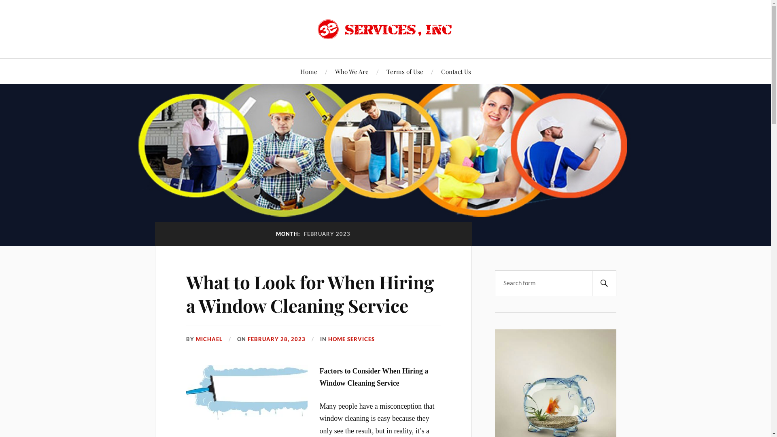 The width and height of the screenshot is (777, 437). I want to click on Contact Us, so click(456, 71).